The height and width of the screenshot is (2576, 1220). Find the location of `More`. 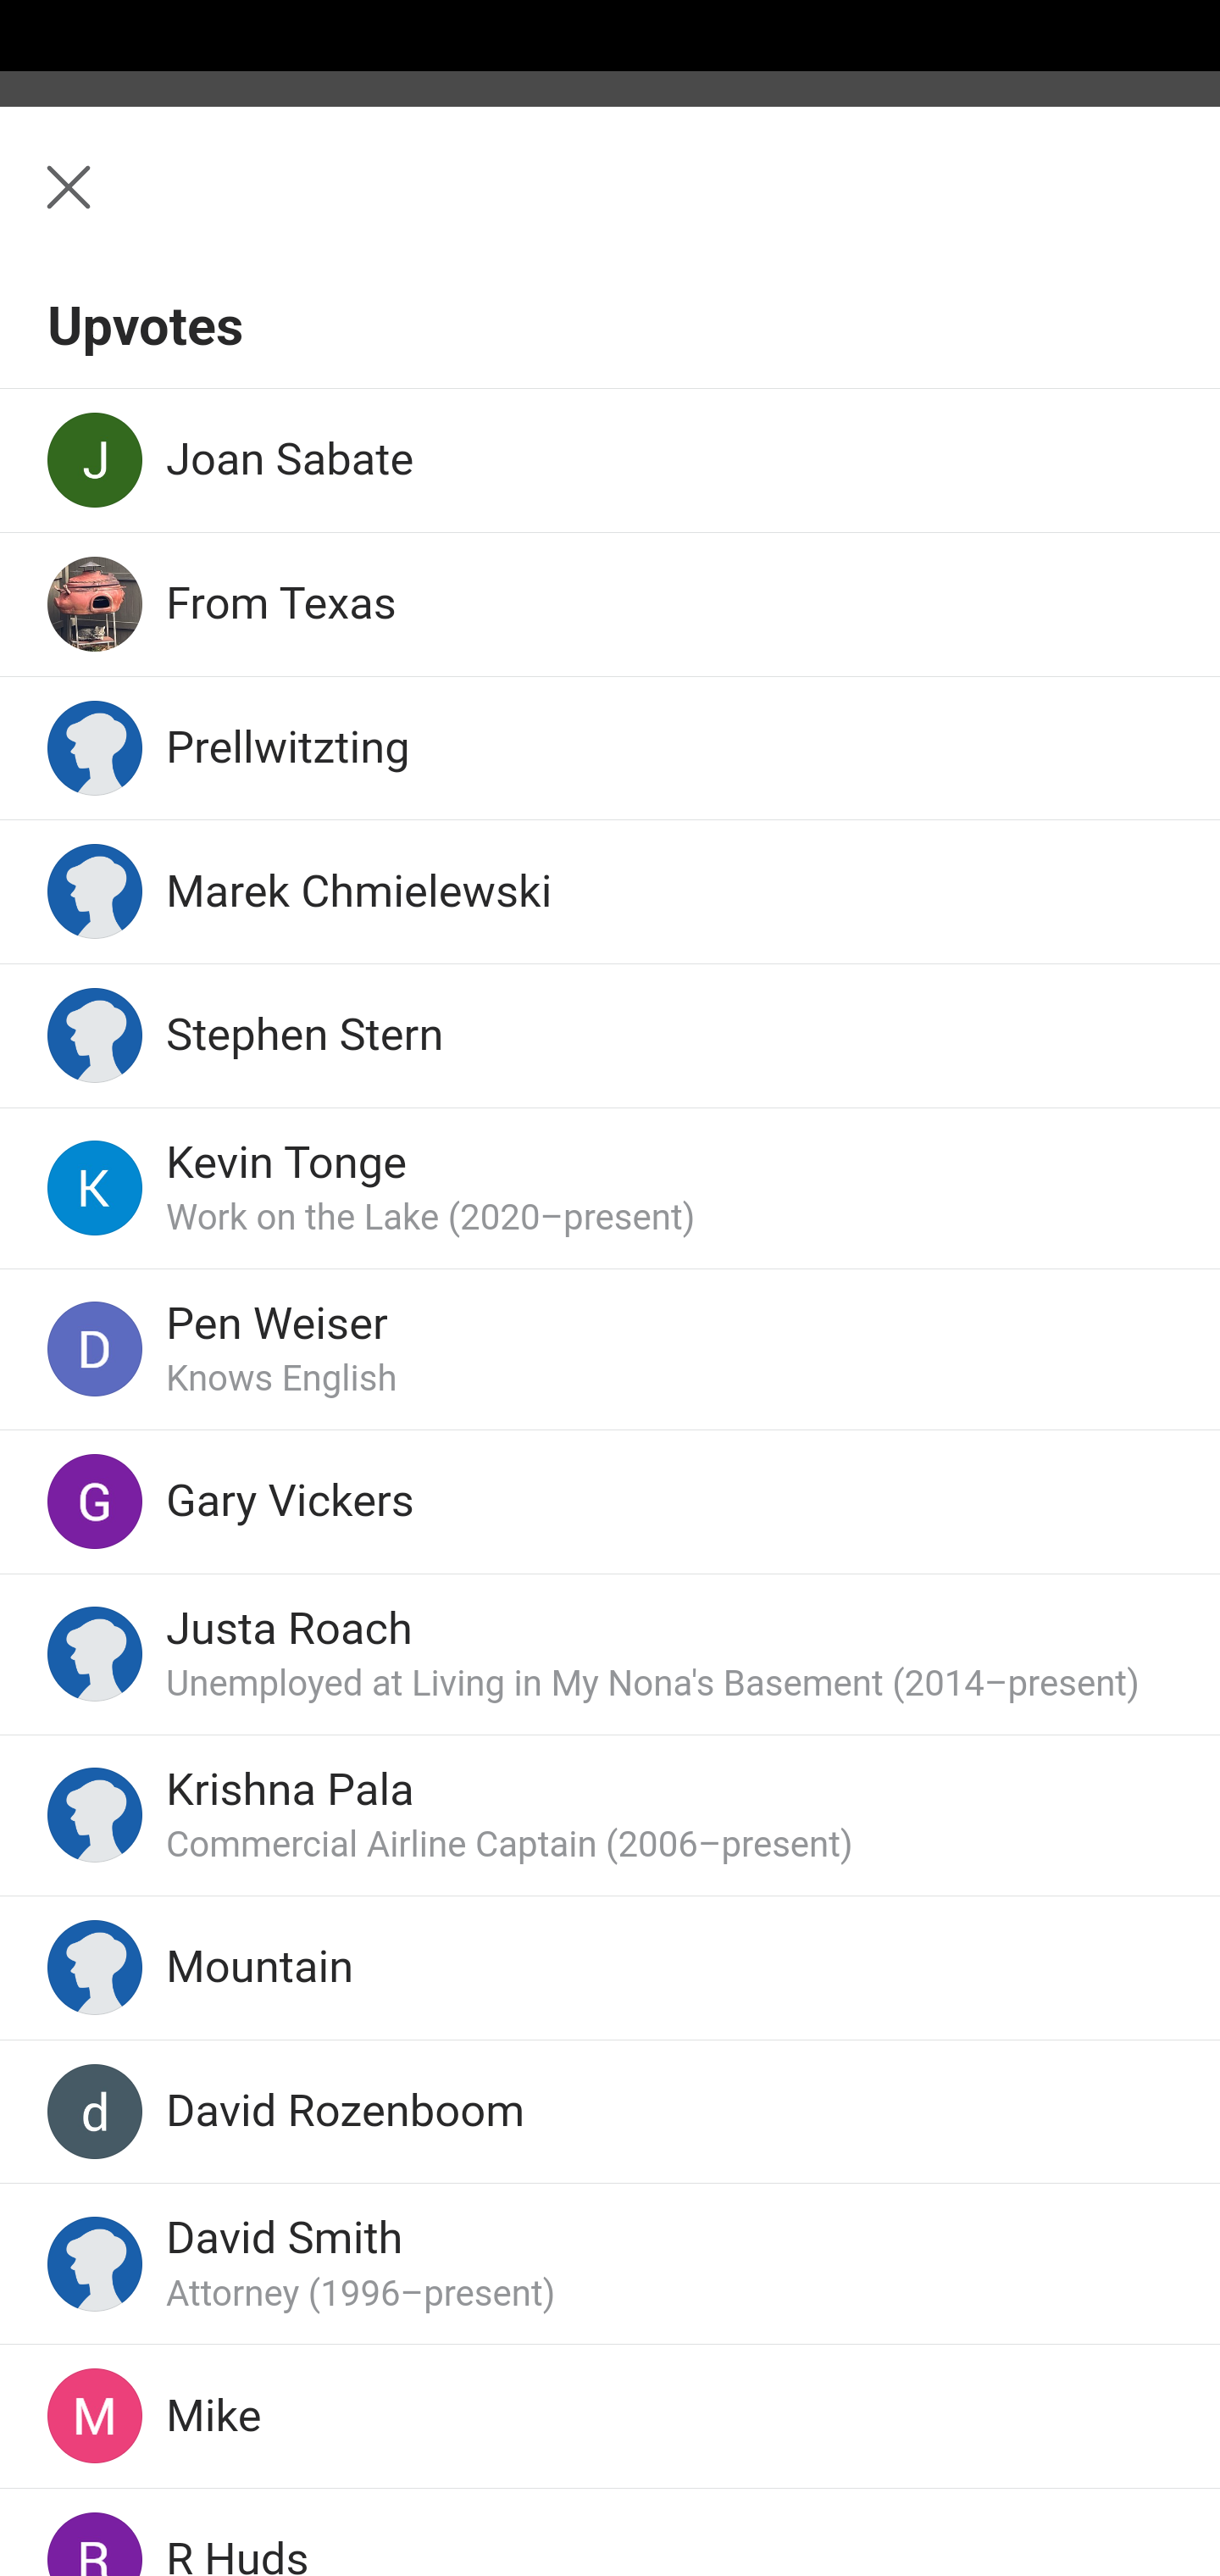

More is located at coordinates (1131, 2291).